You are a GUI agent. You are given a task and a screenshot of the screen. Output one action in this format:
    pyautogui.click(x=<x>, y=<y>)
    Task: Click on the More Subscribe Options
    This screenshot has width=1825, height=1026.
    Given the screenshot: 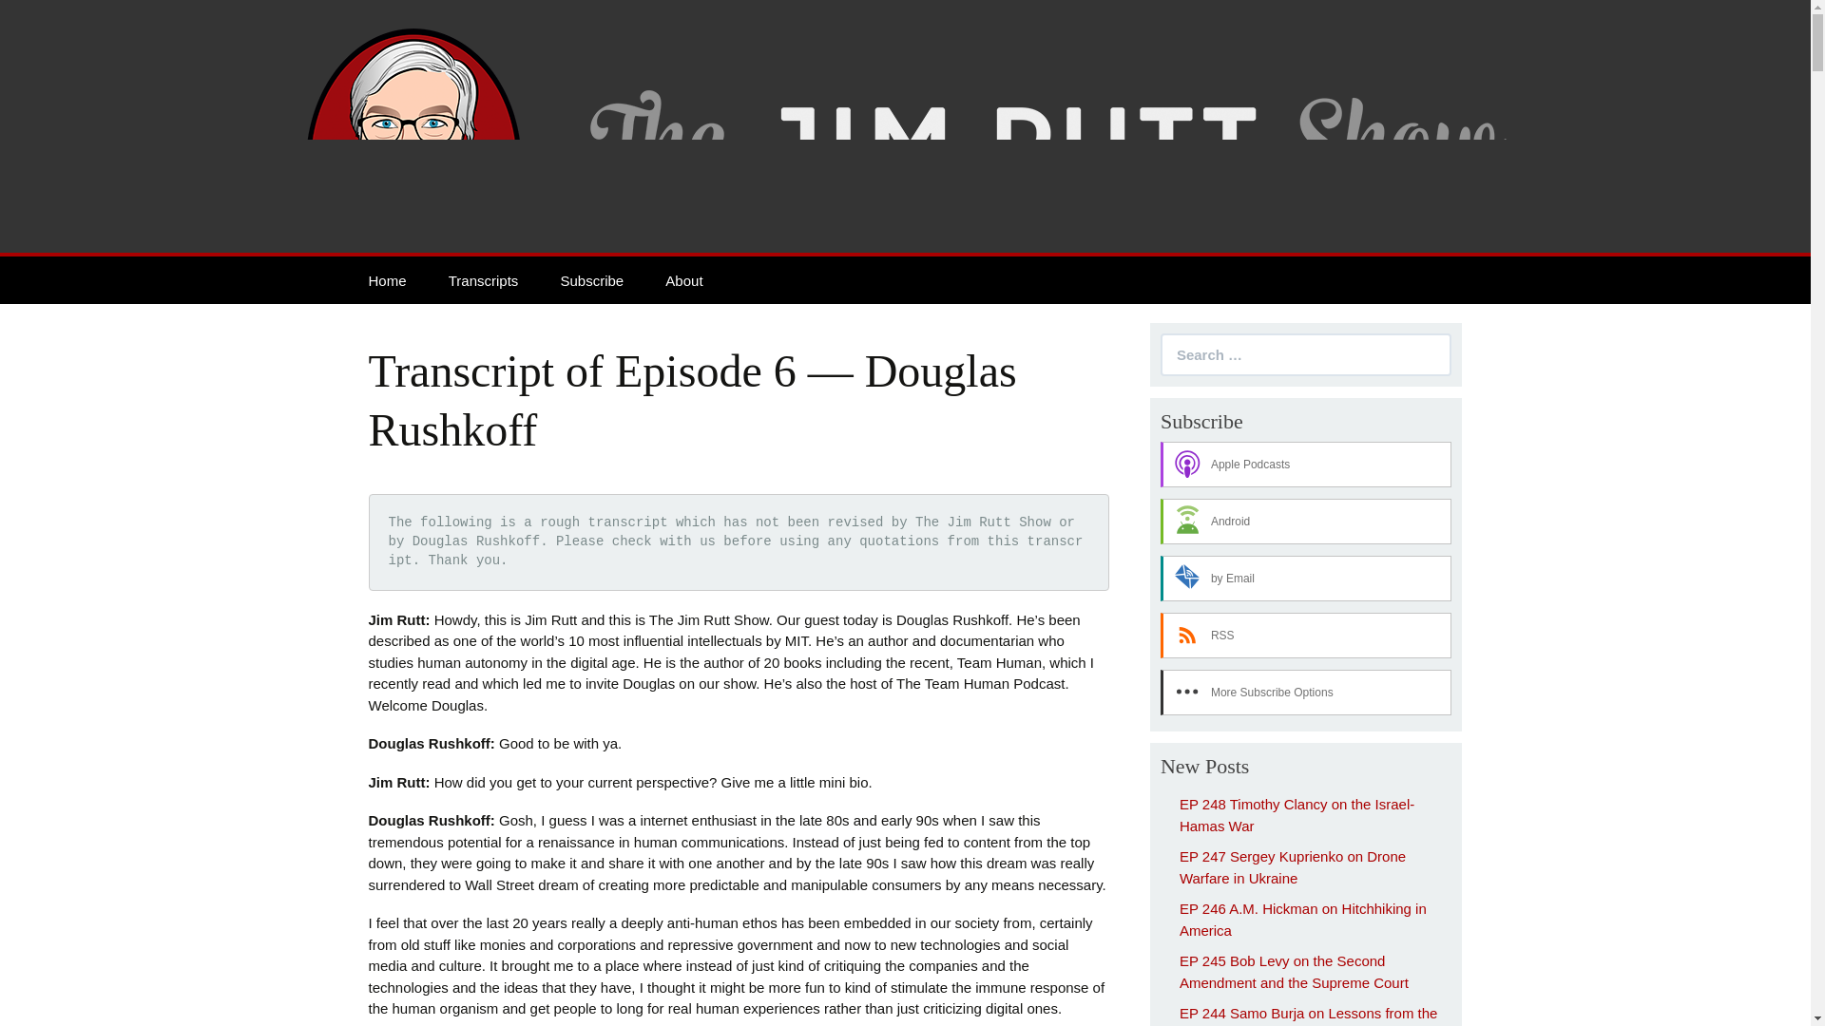 What is the action you would take?
    pyautogui.click(x=1306, y=692)
    